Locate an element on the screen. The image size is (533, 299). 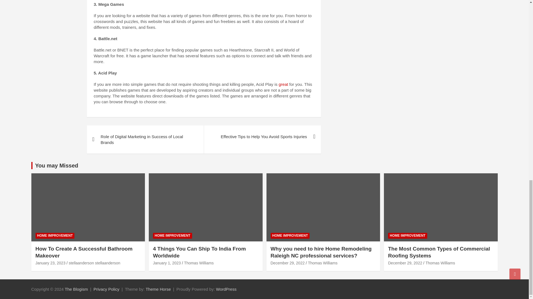
The Blogism is located at coordinates (76, 289).